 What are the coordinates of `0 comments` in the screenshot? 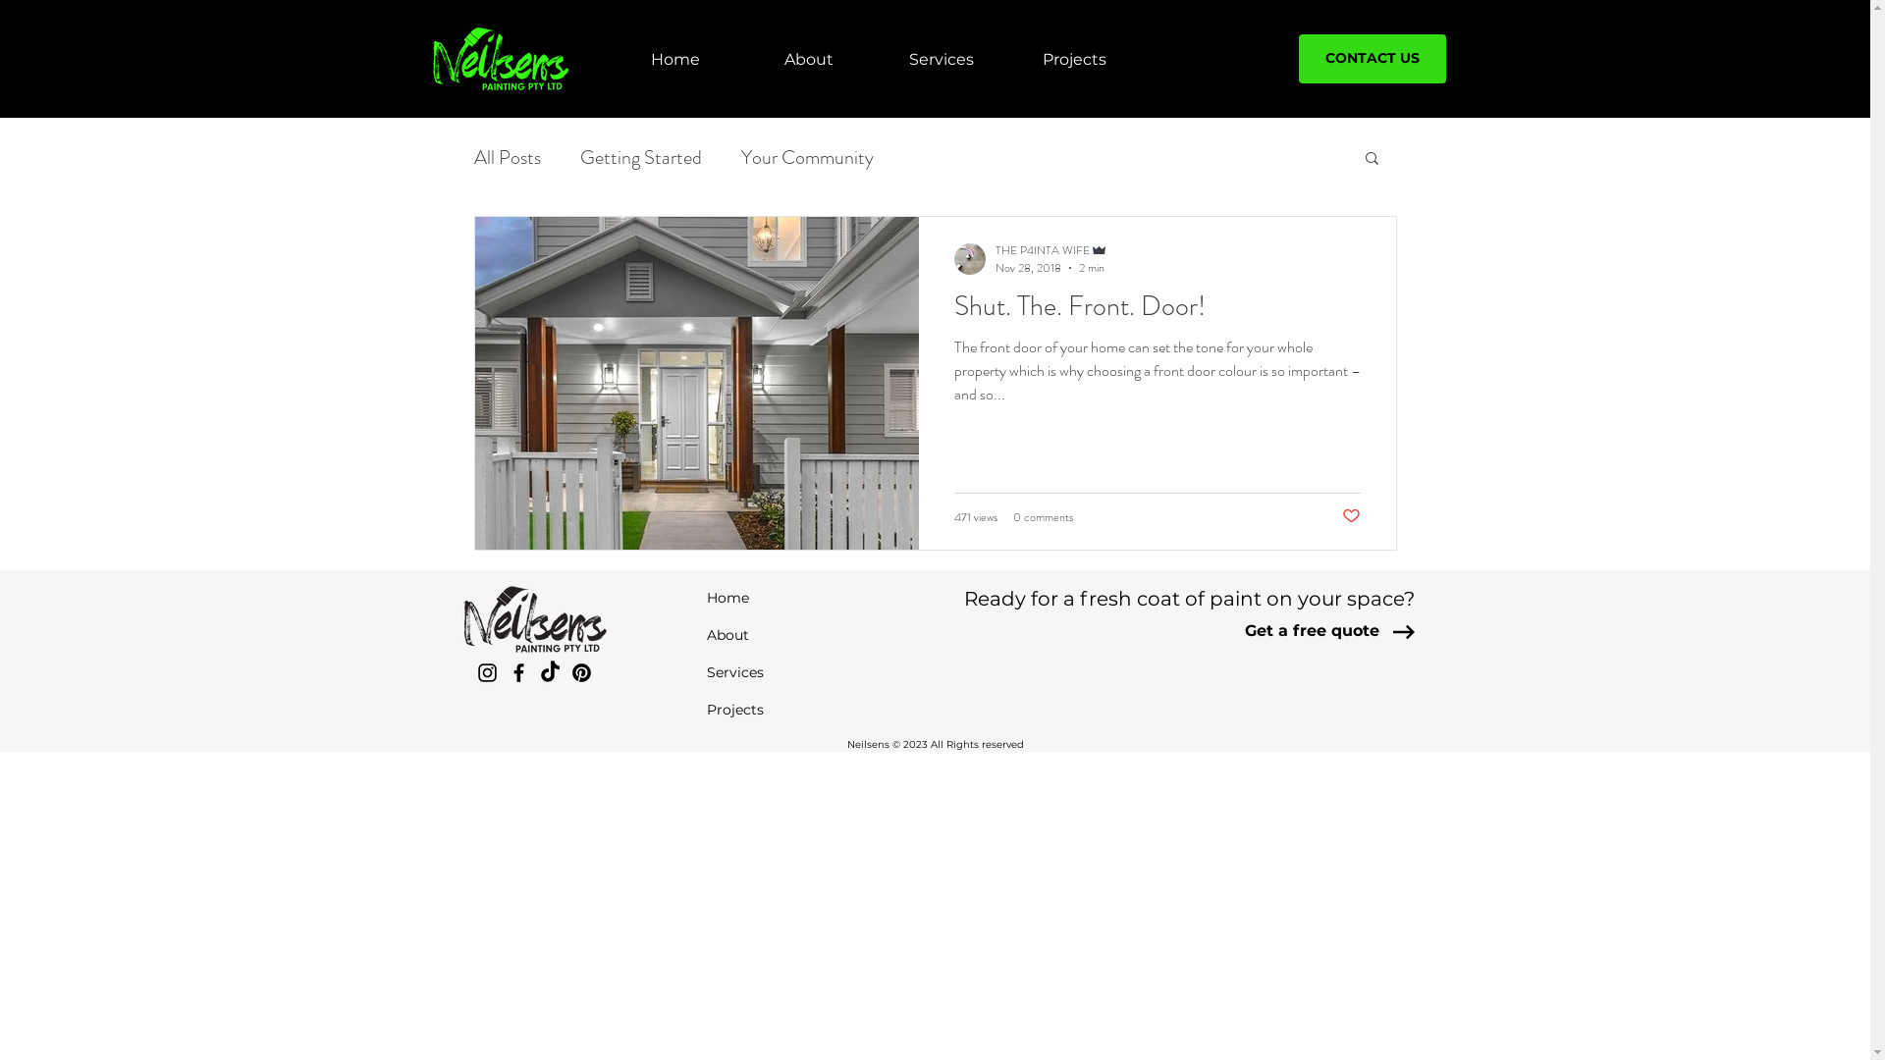 It's located at (1043, 517).